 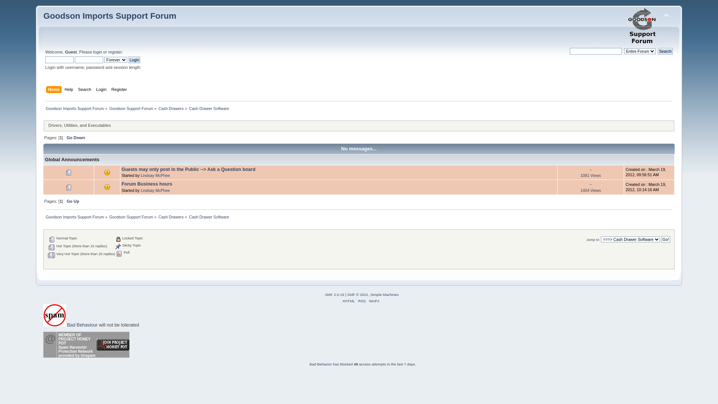 I want to click on Login, so click(x=134, y=60).